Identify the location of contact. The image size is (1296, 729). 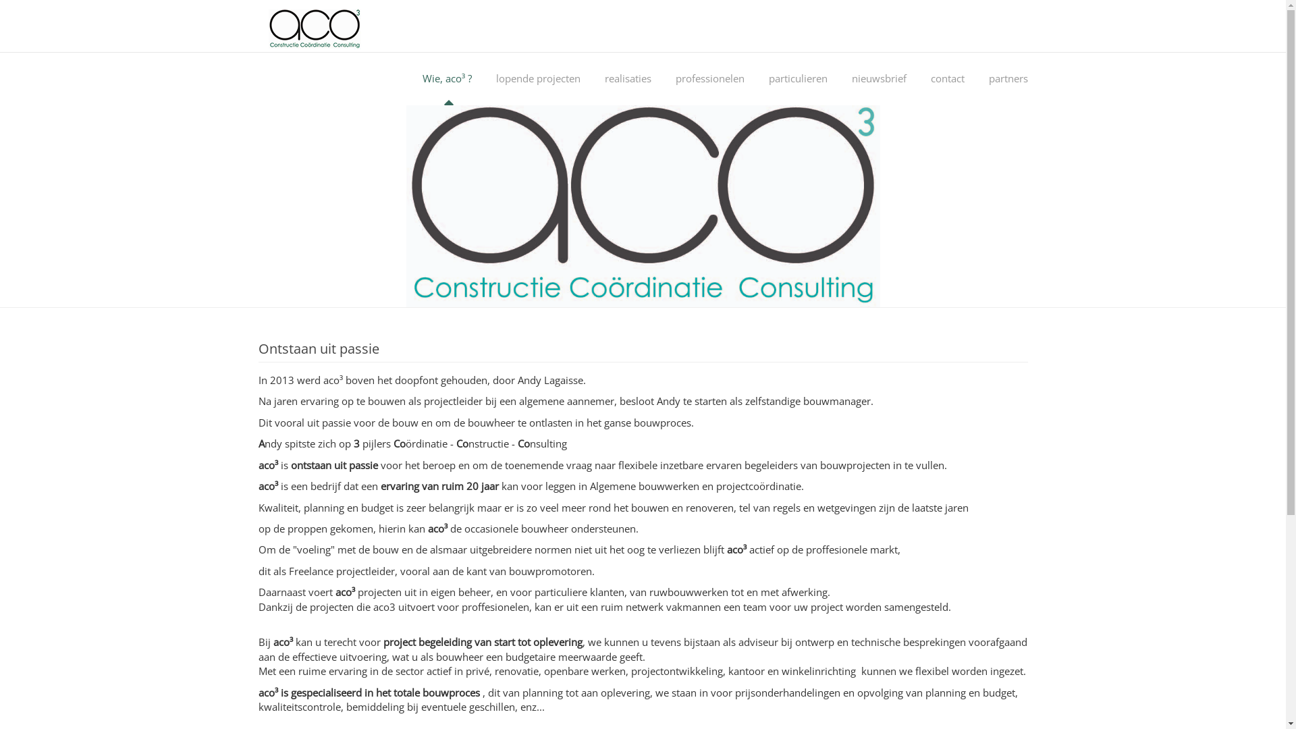
(948, 78).